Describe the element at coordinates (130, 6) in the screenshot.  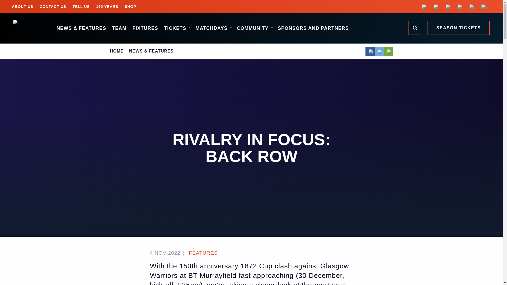
I see `SHOP` at that location.